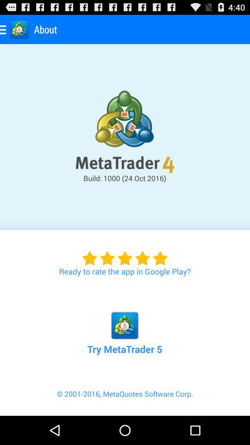 The image size is (250, 445). I want to click on turn off icon below the try metatrader 5 item, so click(125, 402).